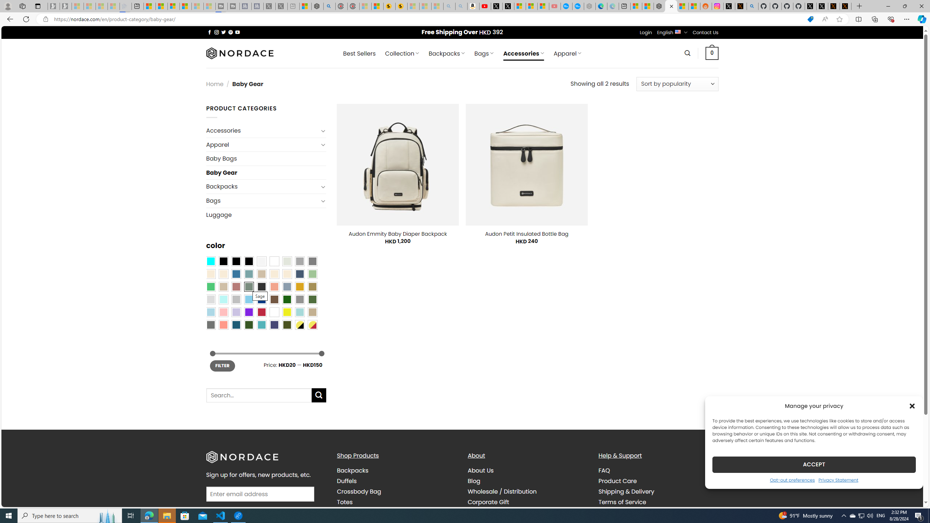 Image resolution: width=930 pixels, height=523 pixels. I want to click on Apparel, so click(262, 145).